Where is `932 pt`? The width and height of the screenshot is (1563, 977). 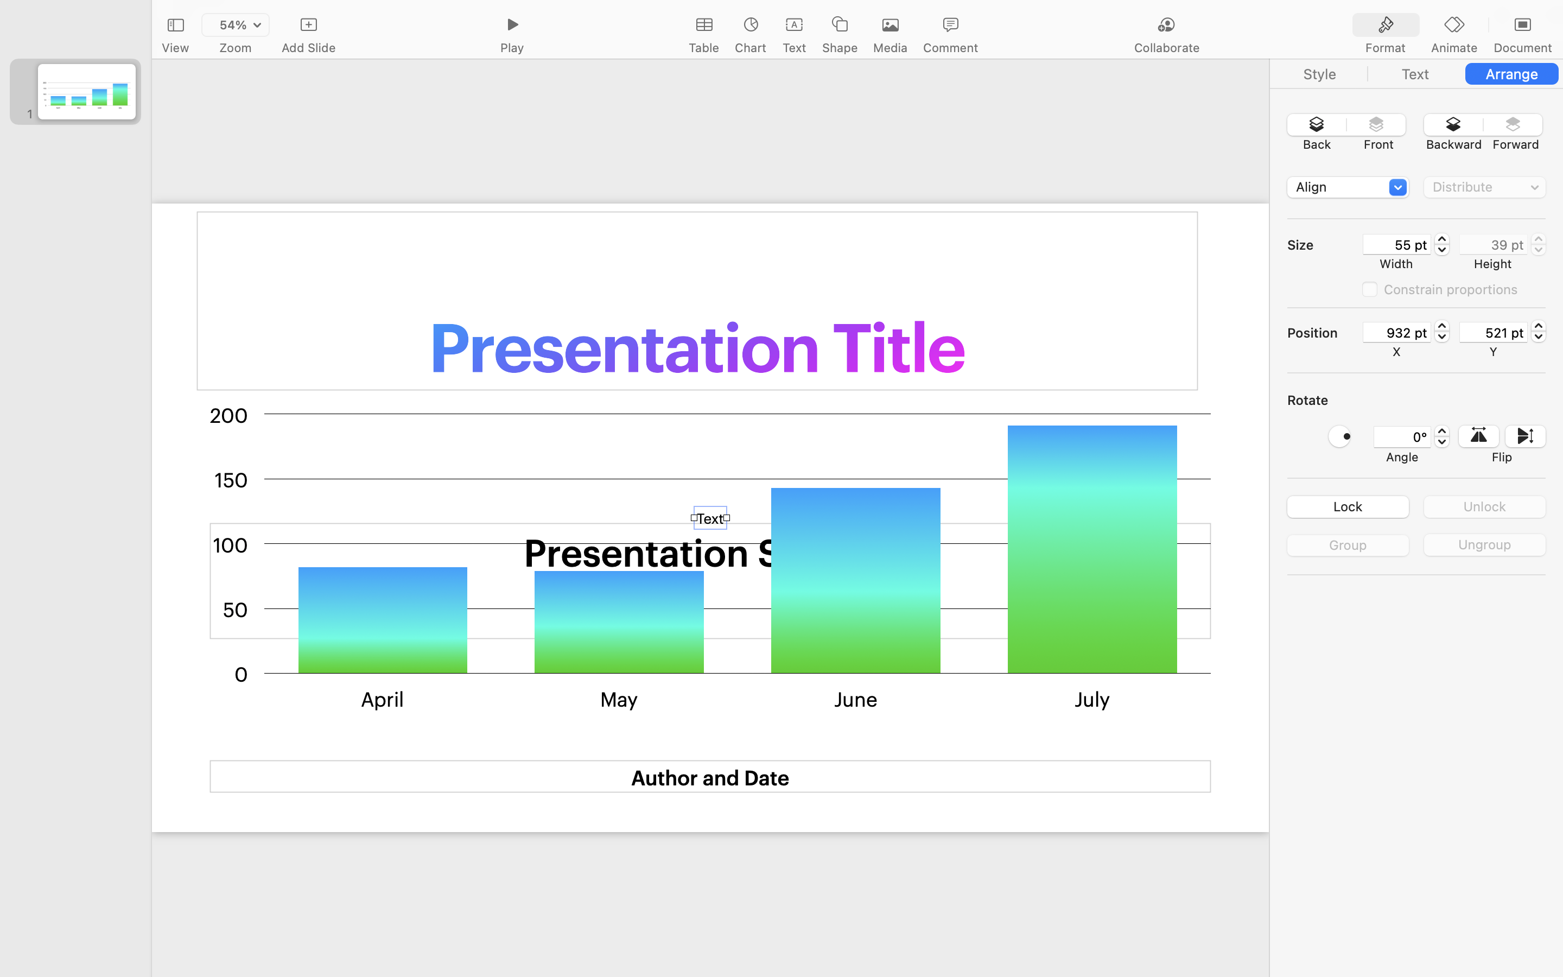
932 pt is located at coordinates (1397, 332).